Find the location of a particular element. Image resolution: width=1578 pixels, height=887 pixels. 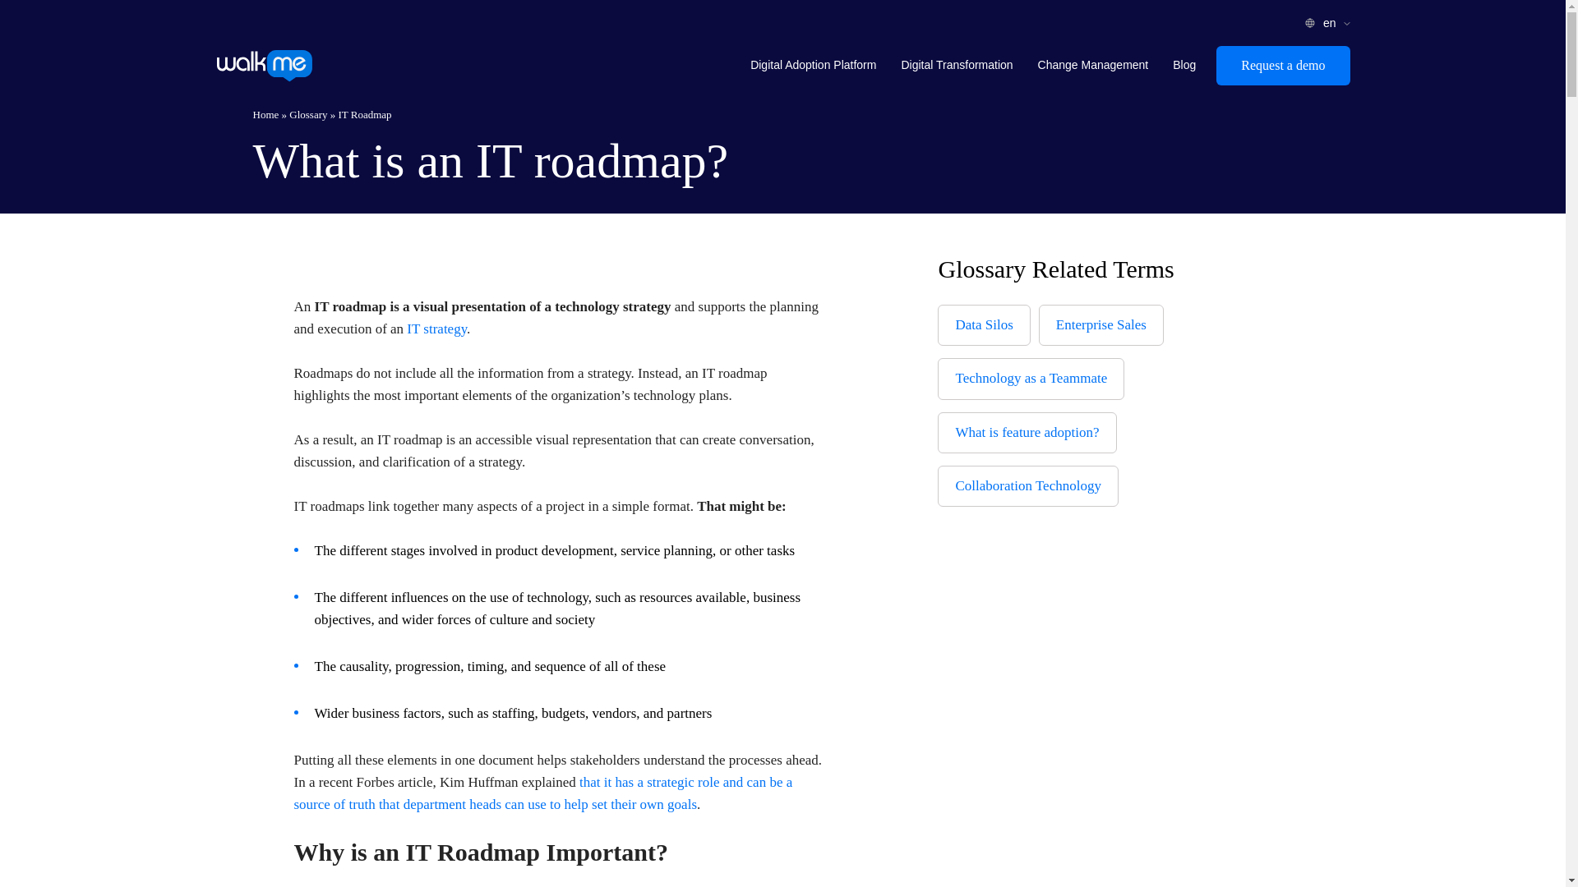

IT strategy is located at coordinates (437, 329).